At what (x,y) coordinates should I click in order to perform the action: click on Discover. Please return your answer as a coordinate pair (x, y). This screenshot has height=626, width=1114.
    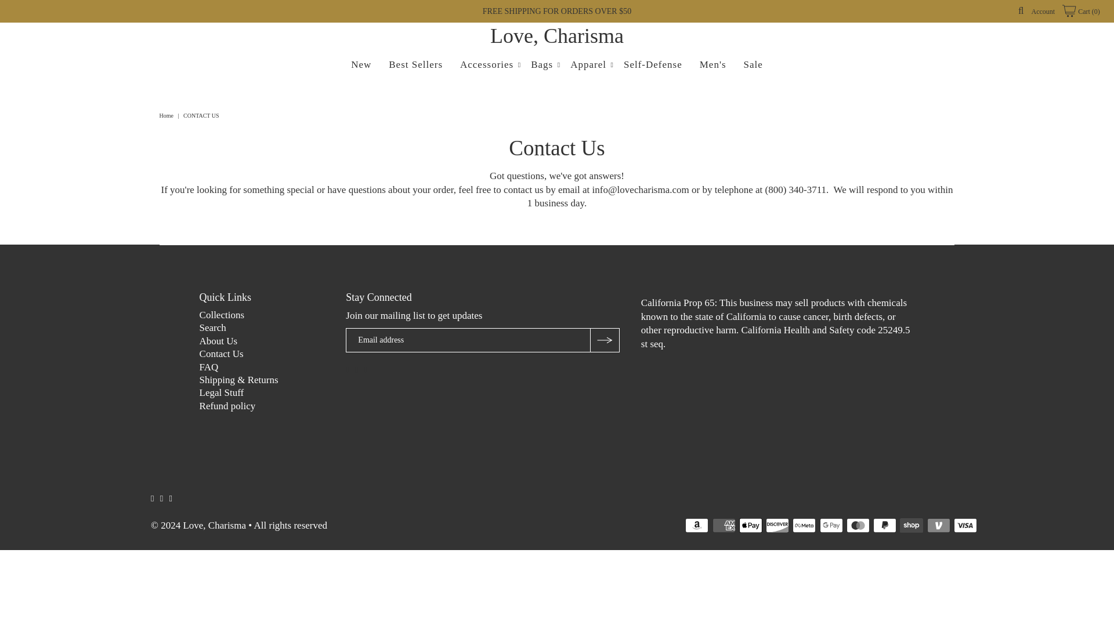
    Looking at the image, I should click on (777, 525).